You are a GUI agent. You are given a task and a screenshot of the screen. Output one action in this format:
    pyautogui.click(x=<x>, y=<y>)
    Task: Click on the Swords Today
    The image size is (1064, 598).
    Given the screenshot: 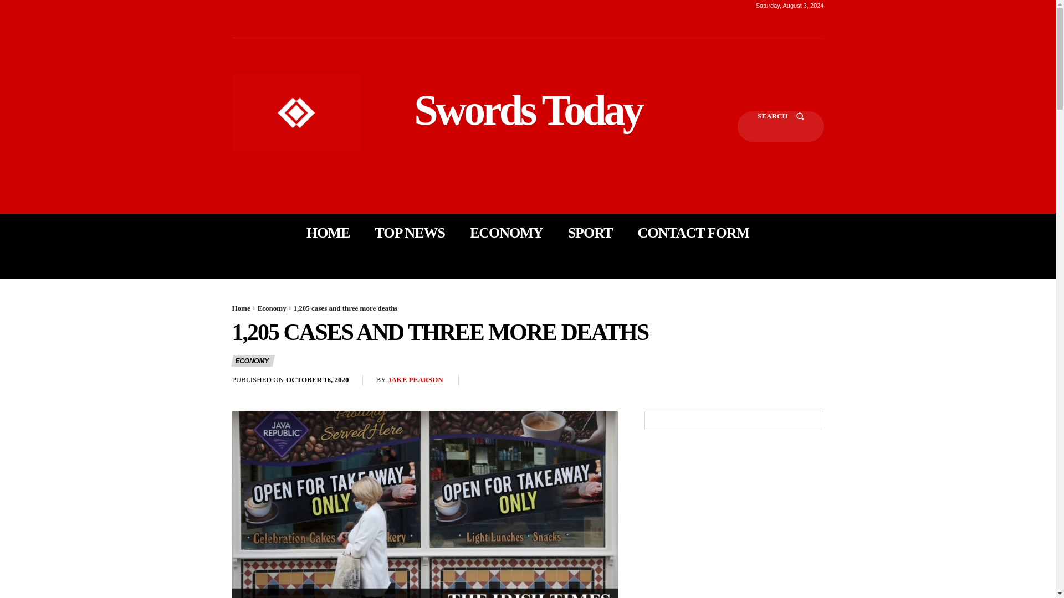 What is the action you would take?
    pyautogui.click(x=528, y=110)
    